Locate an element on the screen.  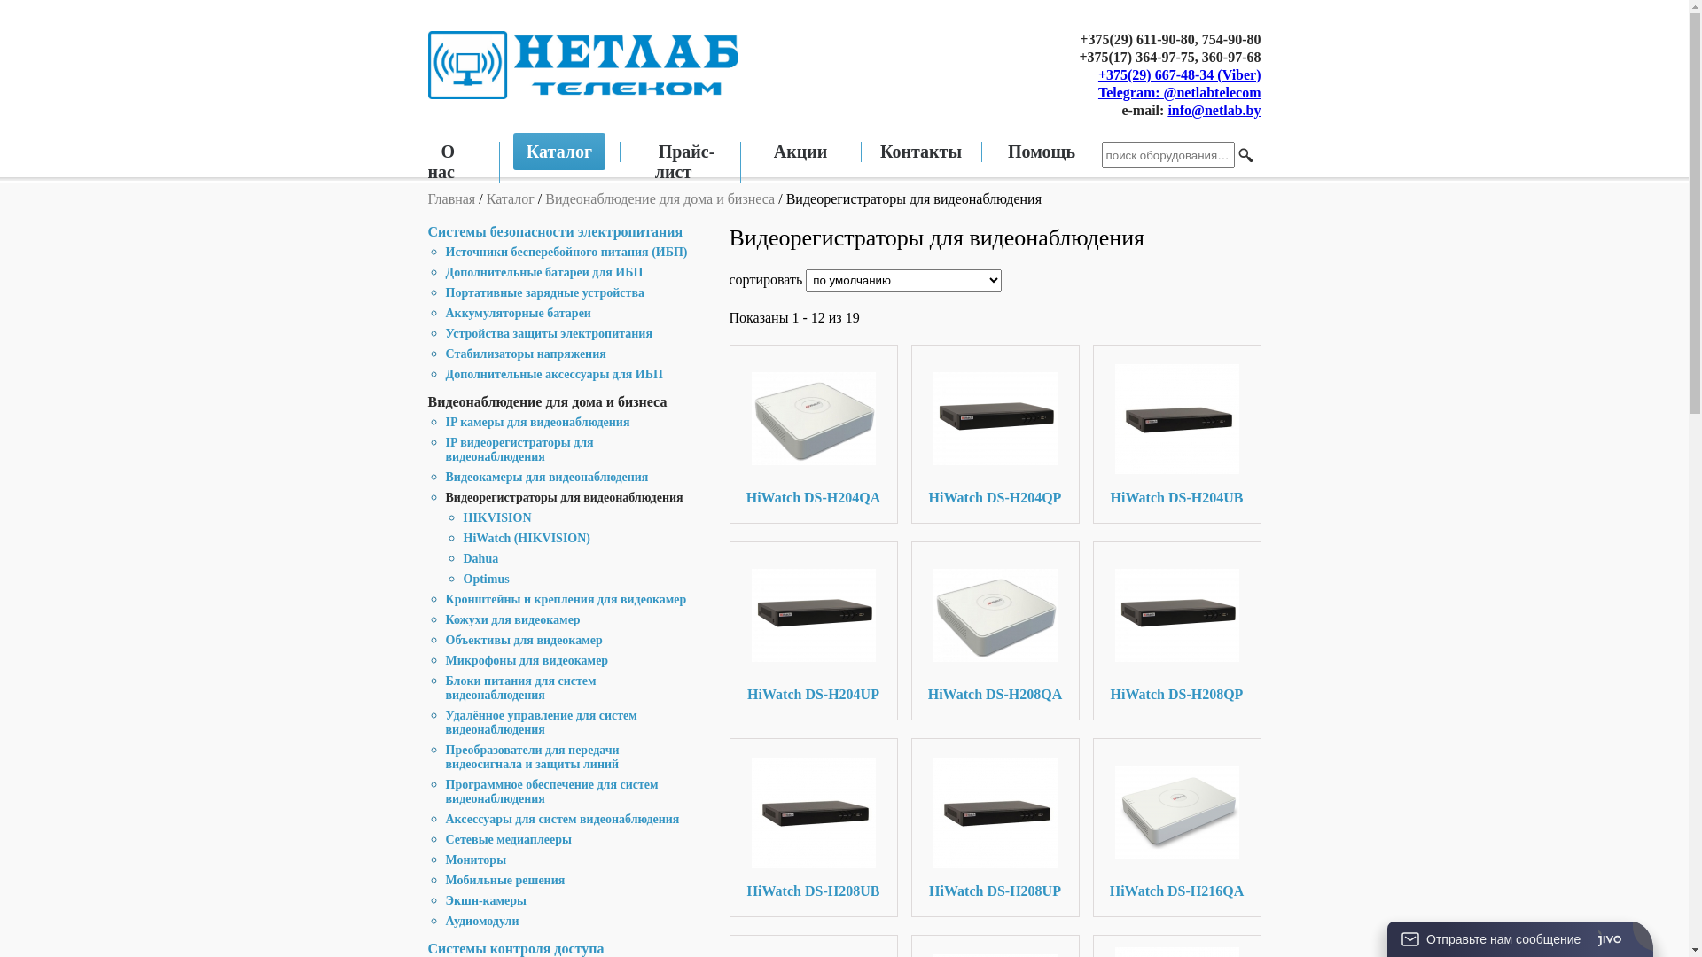
HiWatch DS-H208QA is located at coordinates (995, 695).